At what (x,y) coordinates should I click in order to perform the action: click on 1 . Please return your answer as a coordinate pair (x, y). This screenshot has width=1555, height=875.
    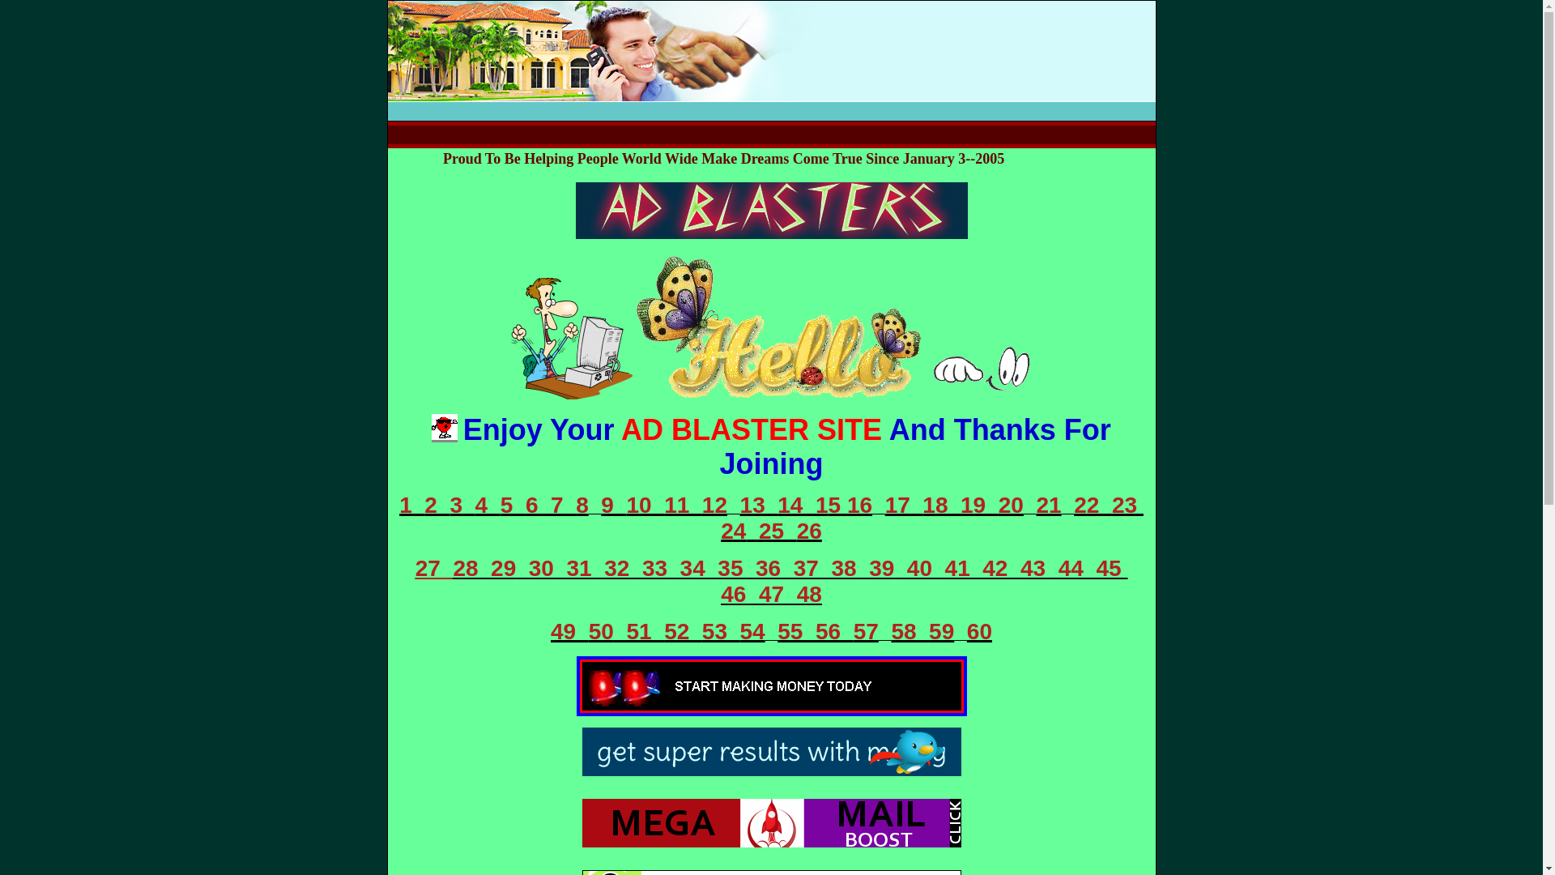
    Looking at the image, I should click on (411, 506).